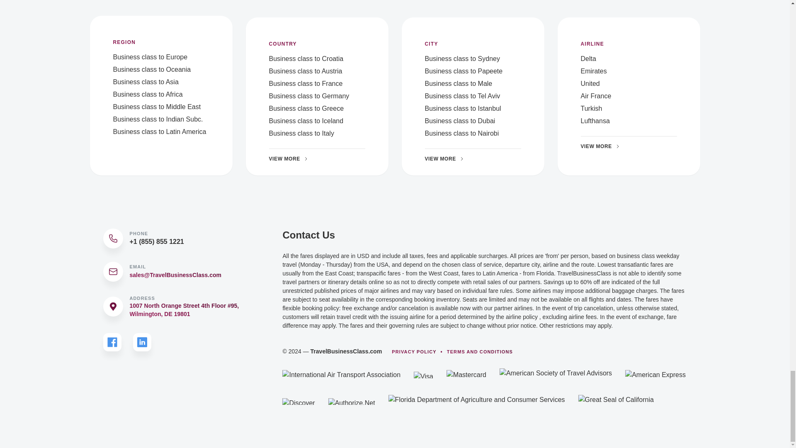 The image size is (796, 448). I want to click on Business class flights to Oceania, so click(152, 69).